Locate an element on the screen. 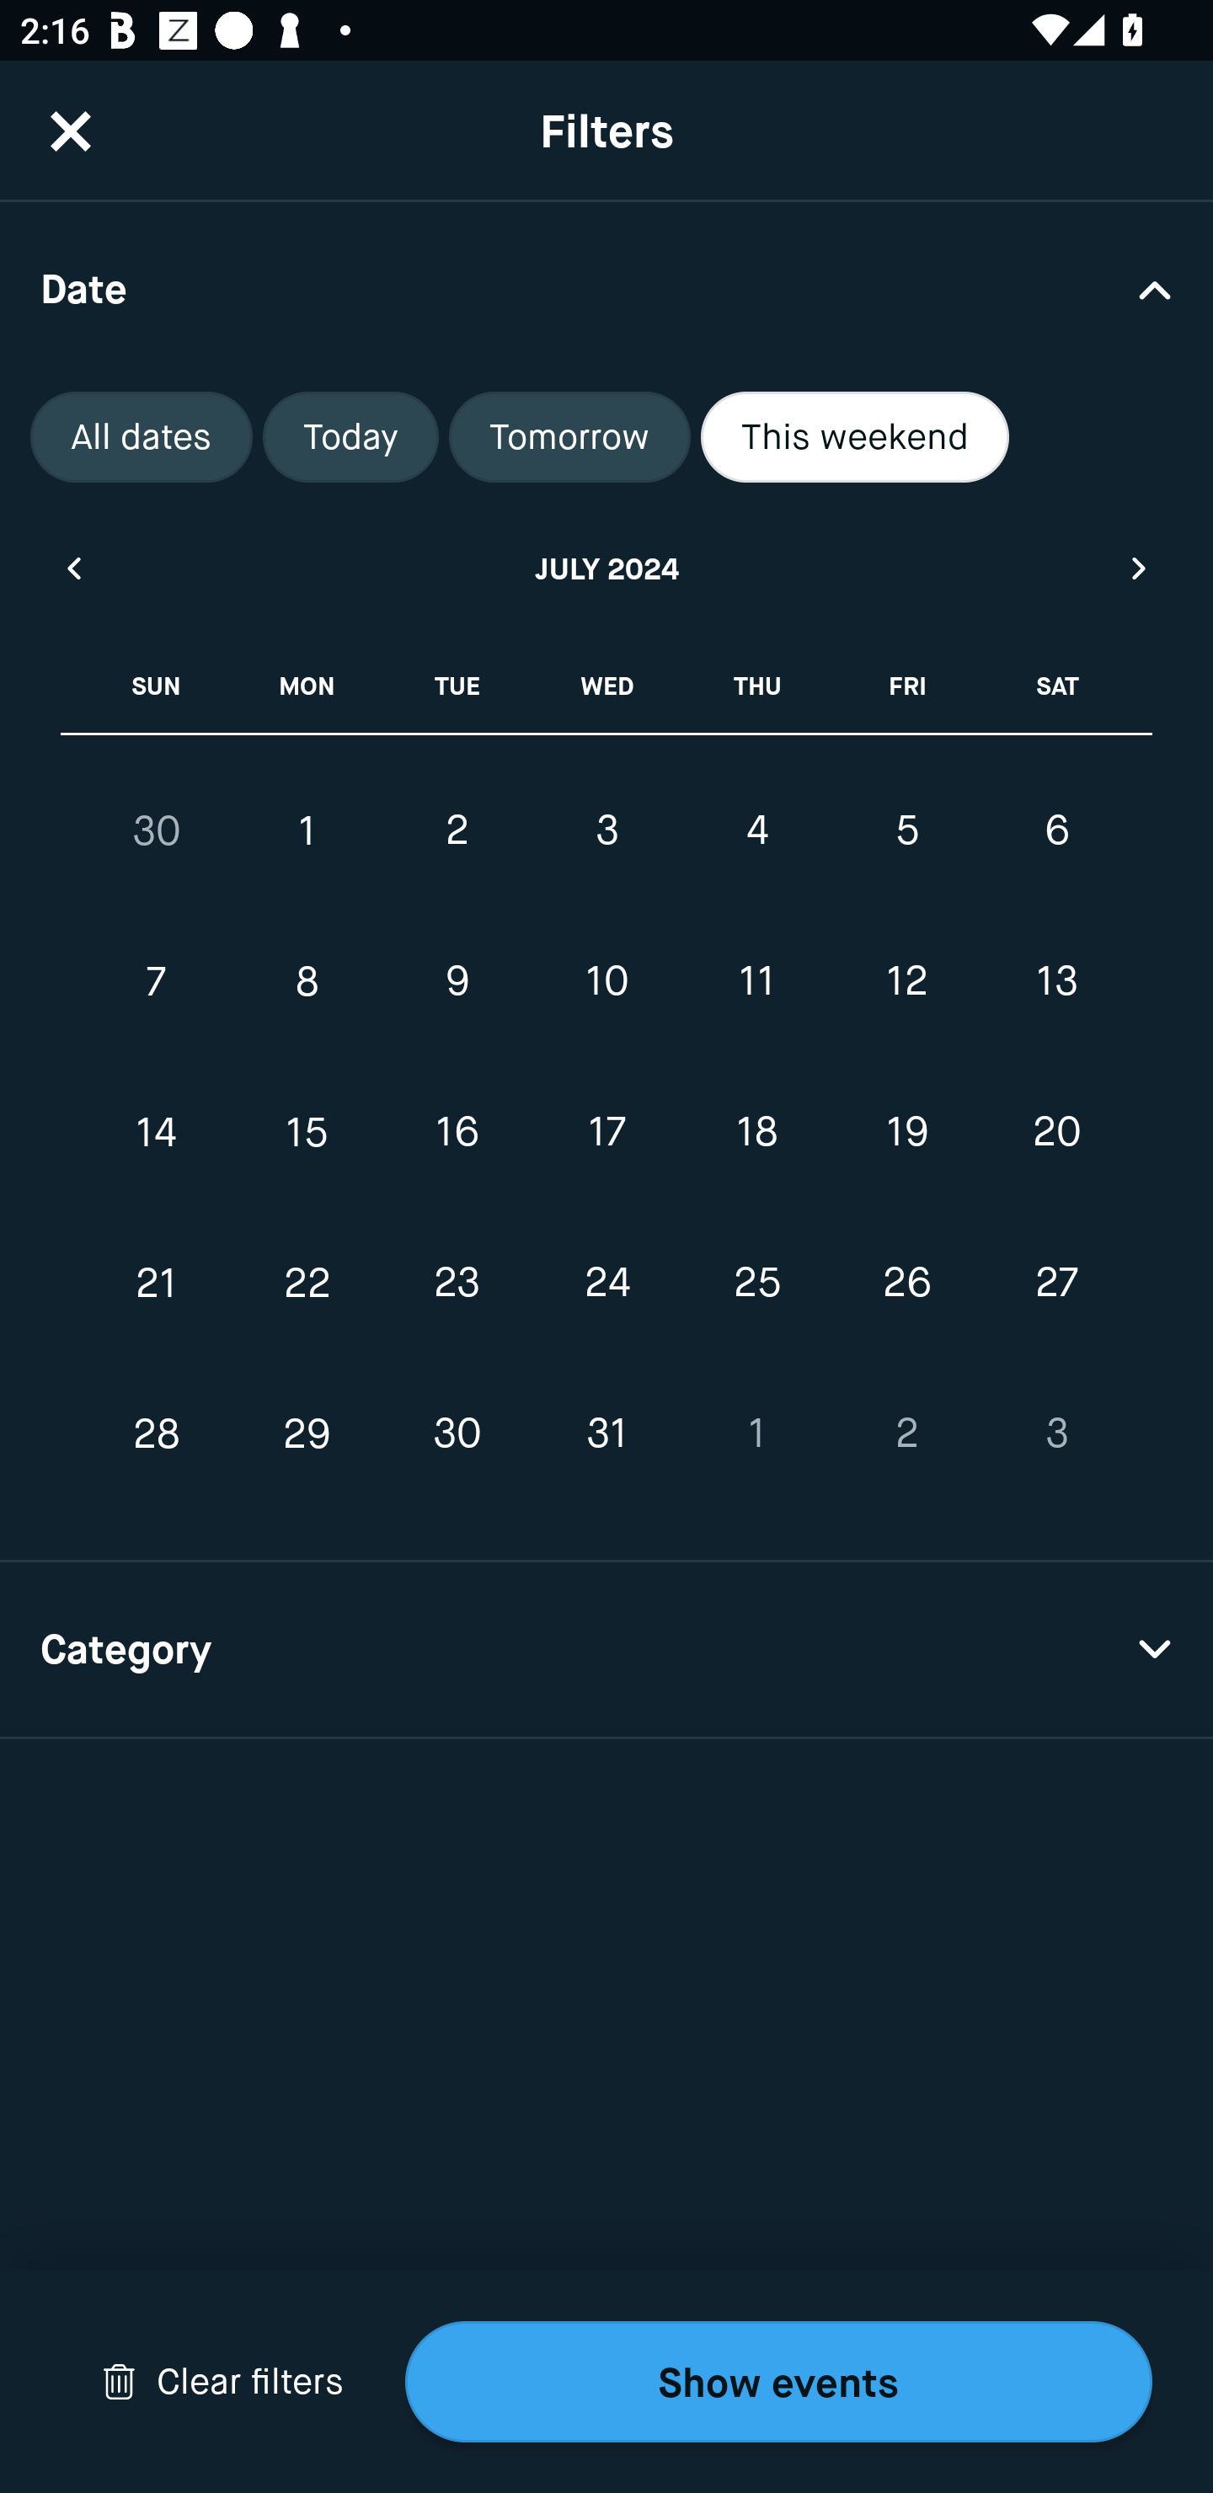 This screenshot has height=2493, width=1213. 30 is located at coordinates (157, 830).